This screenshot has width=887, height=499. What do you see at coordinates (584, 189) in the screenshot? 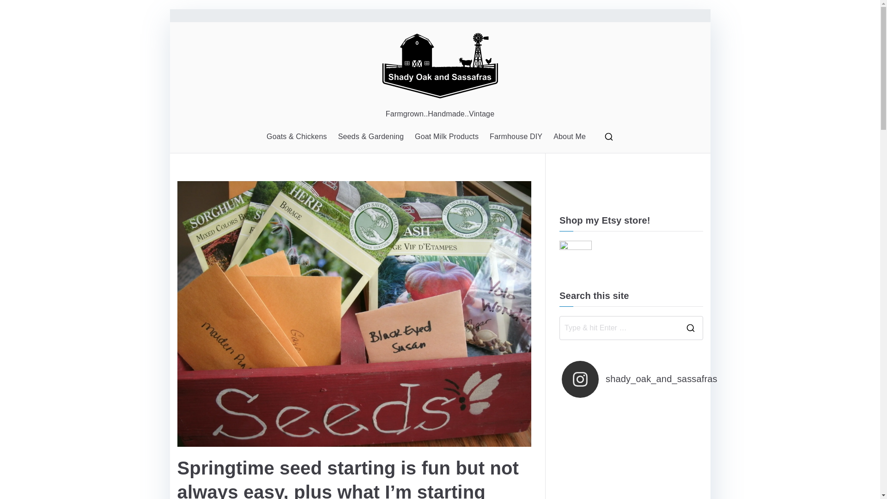
I see `Instagram` at bounding box center [584, 189].